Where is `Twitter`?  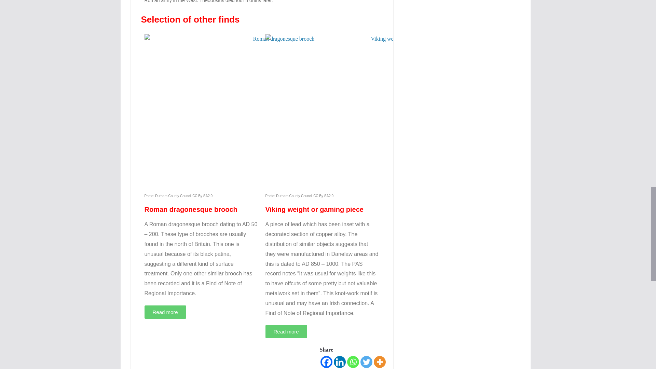
Twitter is located at coordinates (366, 362).